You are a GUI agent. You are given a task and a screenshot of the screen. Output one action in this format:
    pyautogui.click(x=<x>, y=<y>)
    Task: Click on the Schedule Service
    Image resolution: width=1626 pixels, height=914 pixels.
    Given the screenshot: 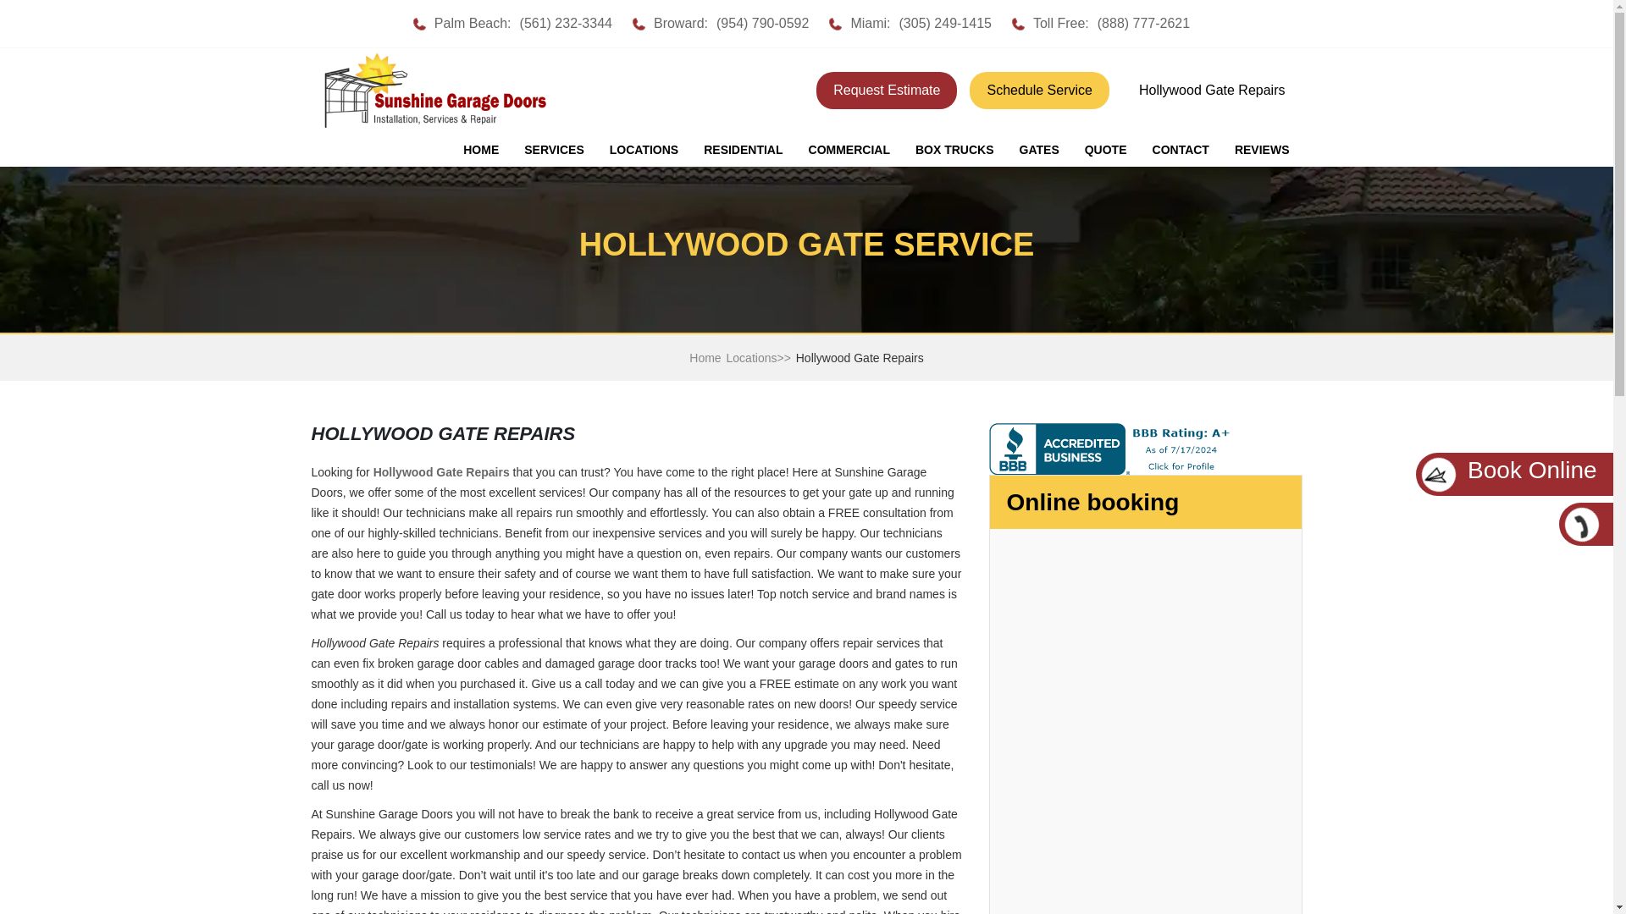 What is the action you would take?
    pyautogui.click(x=1038, y=90)
    